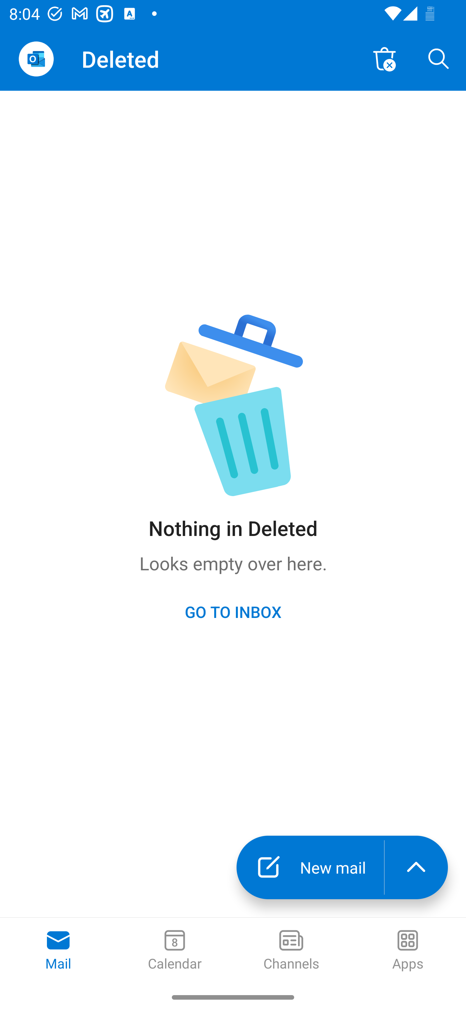 This screenshot has width=466, height=1011. I want to click on GO TO INBOX, so click(233, 611).